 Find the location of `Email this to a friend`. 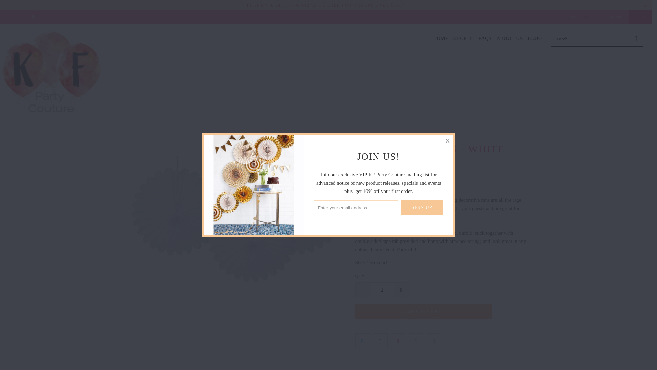

Email this to a friend is located at coordinates (434, 341).